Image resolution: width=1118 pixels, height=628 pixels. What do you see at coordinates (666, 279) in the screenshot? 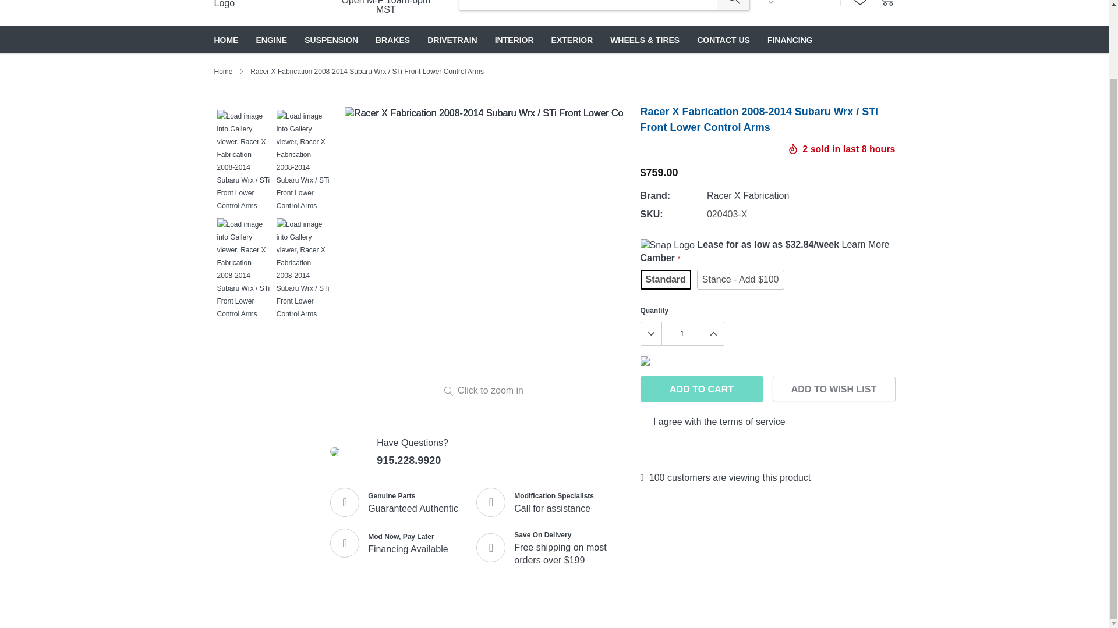
I see `Standard` at bounding box center [666, 279].